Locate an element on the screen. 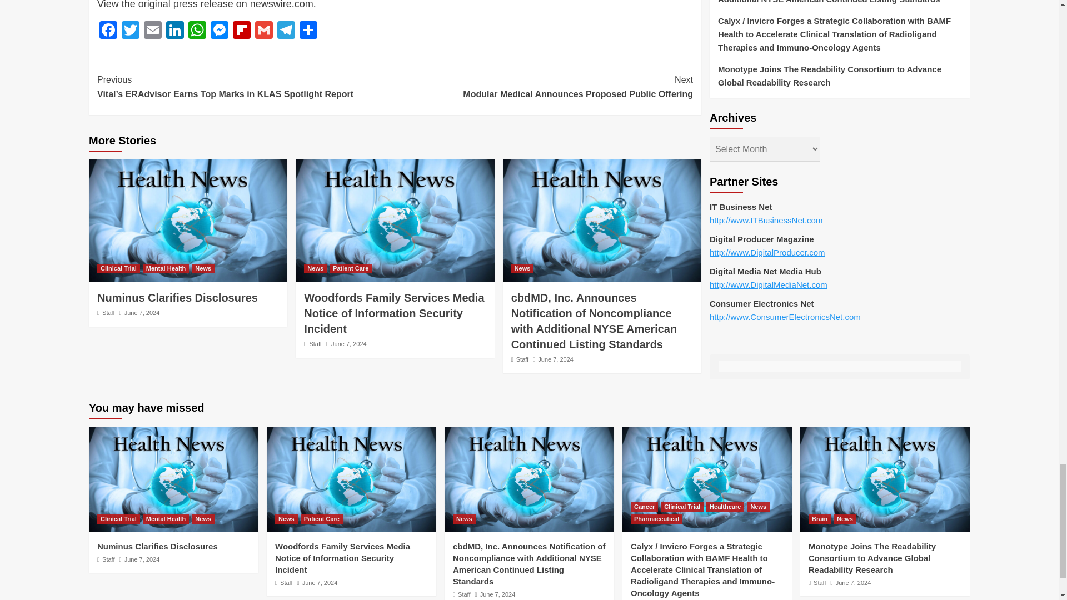 The image size is (1067, 600). LinkedIn is located at coordinates (174, 31).